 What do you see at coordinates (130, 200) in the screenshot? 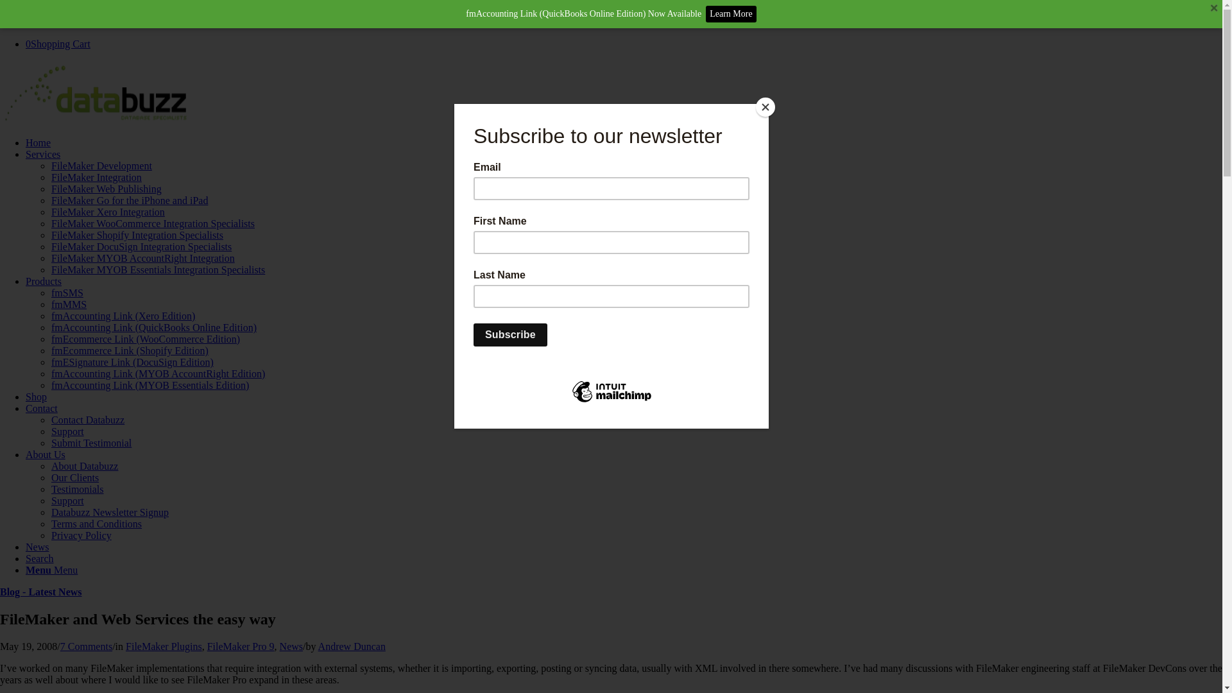
I see `FileMaker Go for the iPhone and iPad` at bounding box center [130, 200].